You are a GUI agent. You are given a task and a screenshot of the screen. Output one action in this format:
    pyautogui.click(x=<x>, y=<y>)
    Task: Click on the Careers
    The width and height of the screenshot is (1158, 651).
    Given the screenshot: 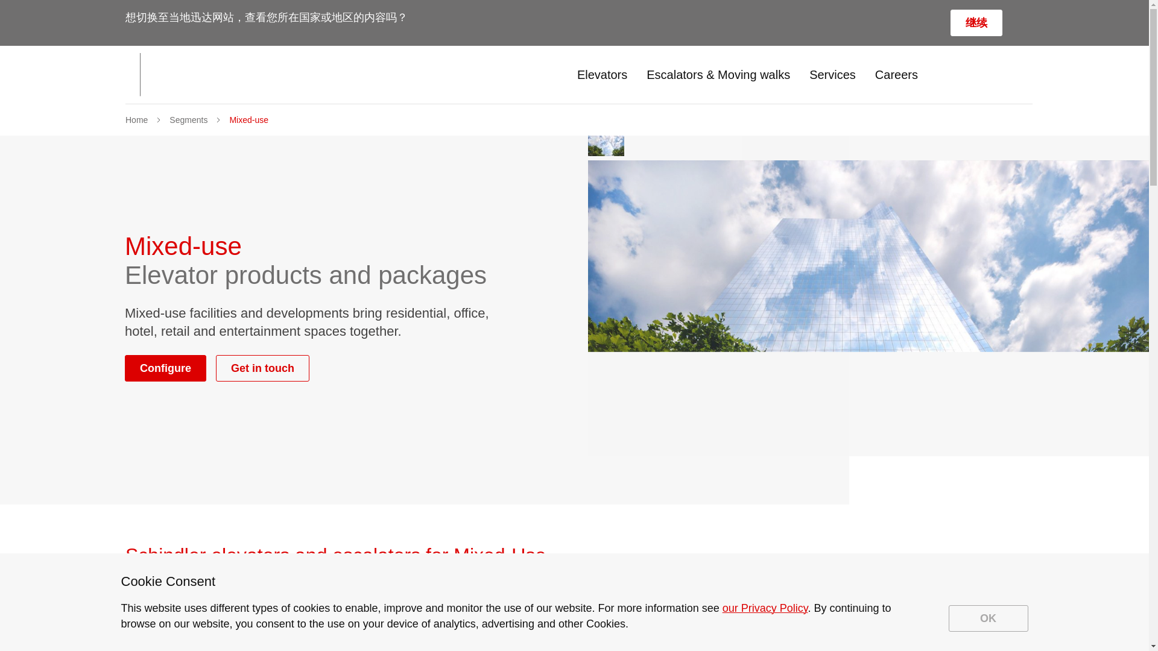 What is the action you would take?
    pyautogui.click(x=896, y=75)
    